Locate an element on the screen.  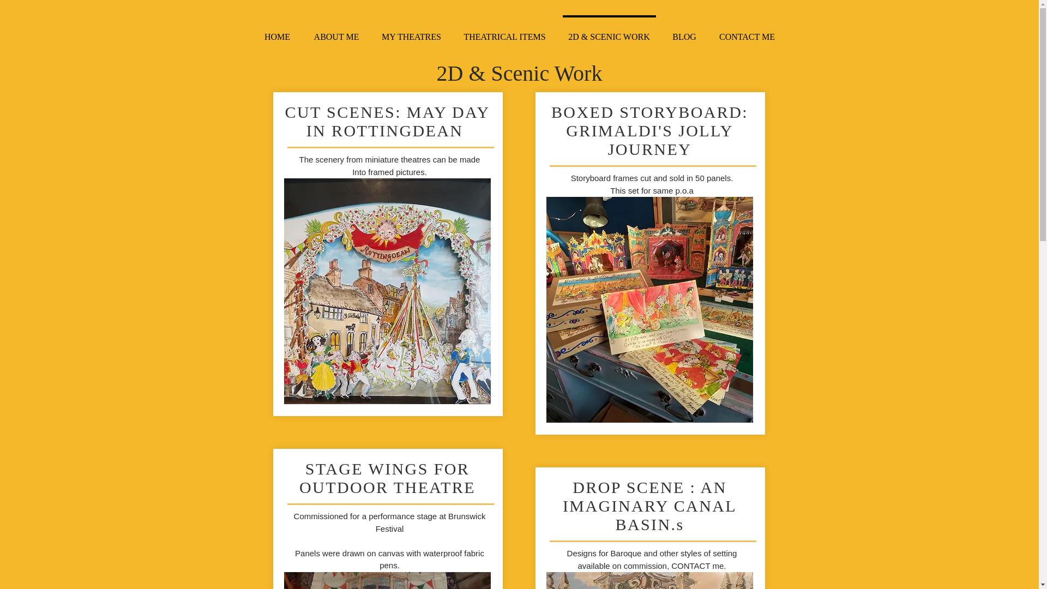
BLOG is located at coordinates (684, 32).